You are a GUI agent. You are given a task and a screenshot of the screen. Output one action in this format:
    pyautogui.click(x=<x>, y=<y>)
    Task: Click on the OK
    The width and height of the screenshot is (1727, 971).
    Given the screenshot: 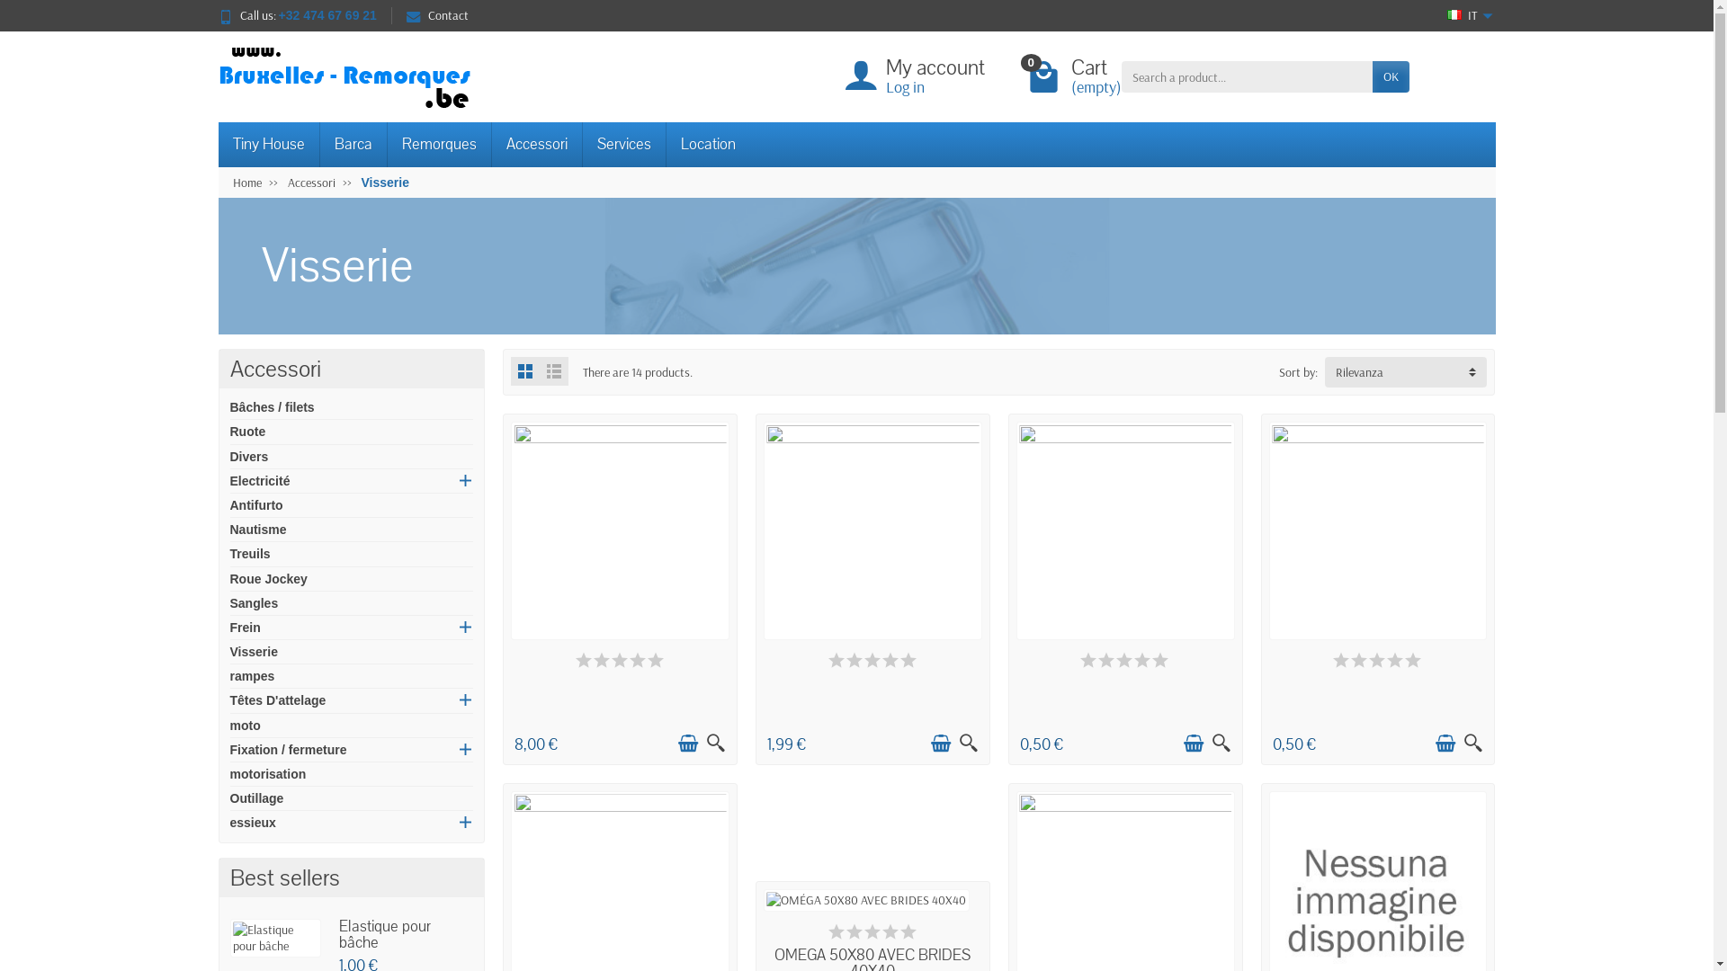 What is the action you would take?
    pyautogui.click(x=1391, y=76)
    